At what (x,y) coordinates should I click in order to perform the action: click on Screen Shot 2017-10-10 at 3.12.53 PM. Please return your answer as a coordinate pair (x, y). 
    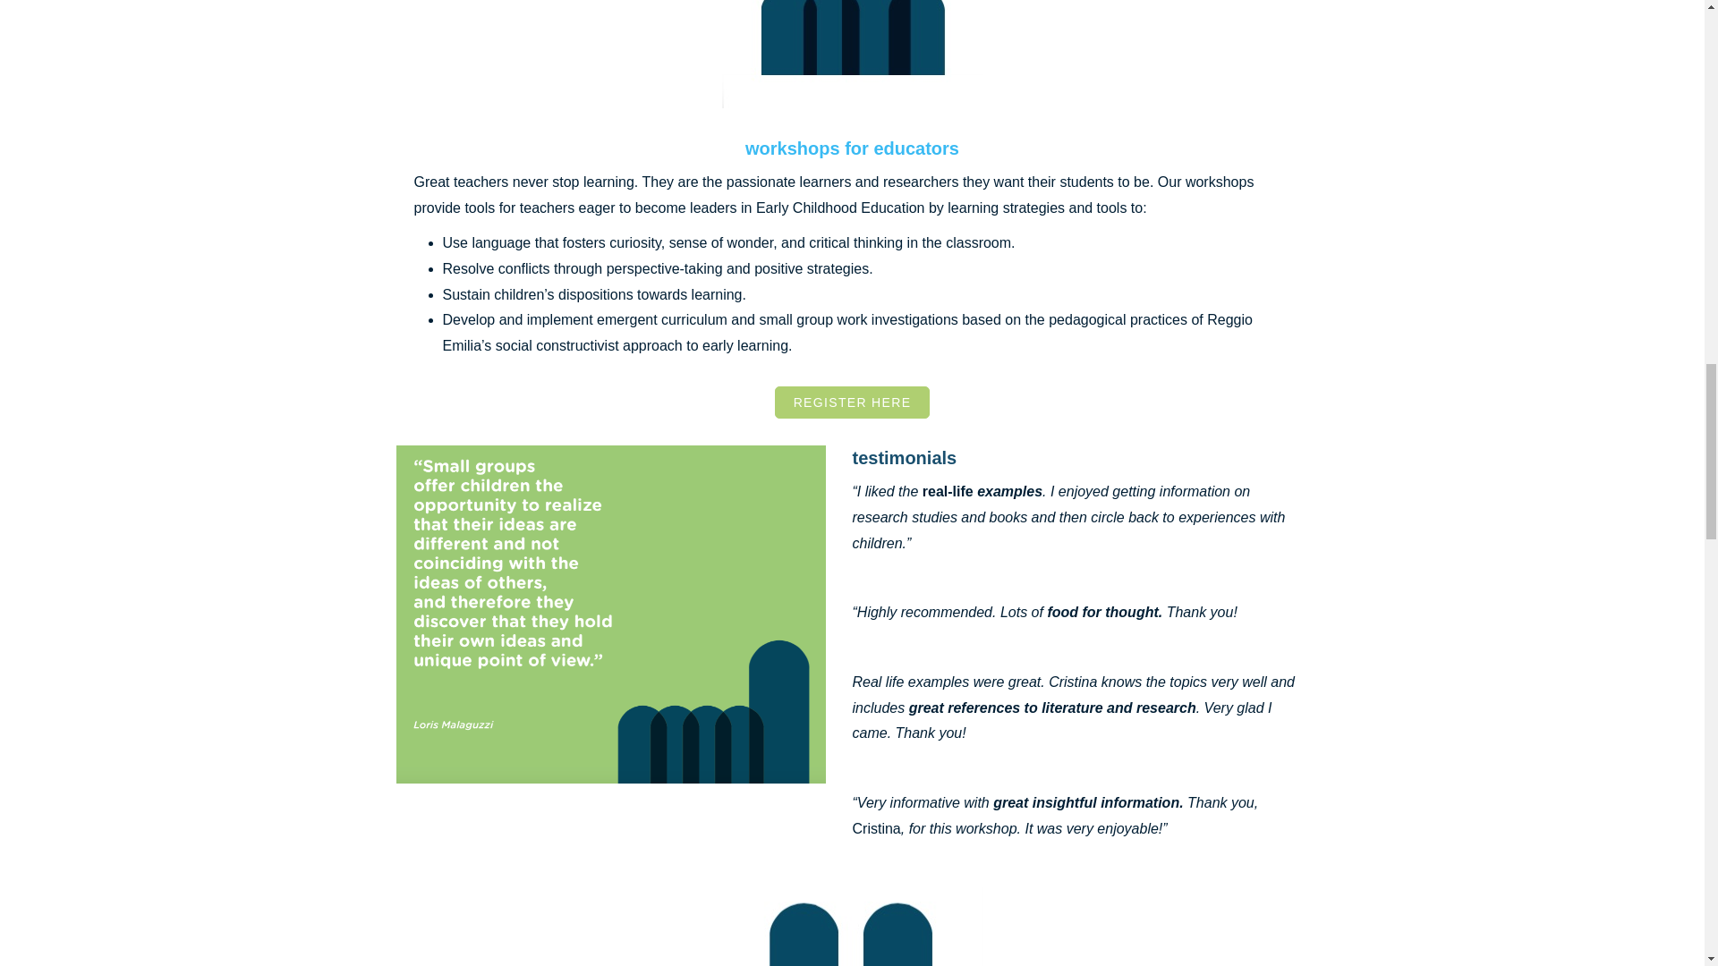
    Looking at the image, I should click on (609, 614).